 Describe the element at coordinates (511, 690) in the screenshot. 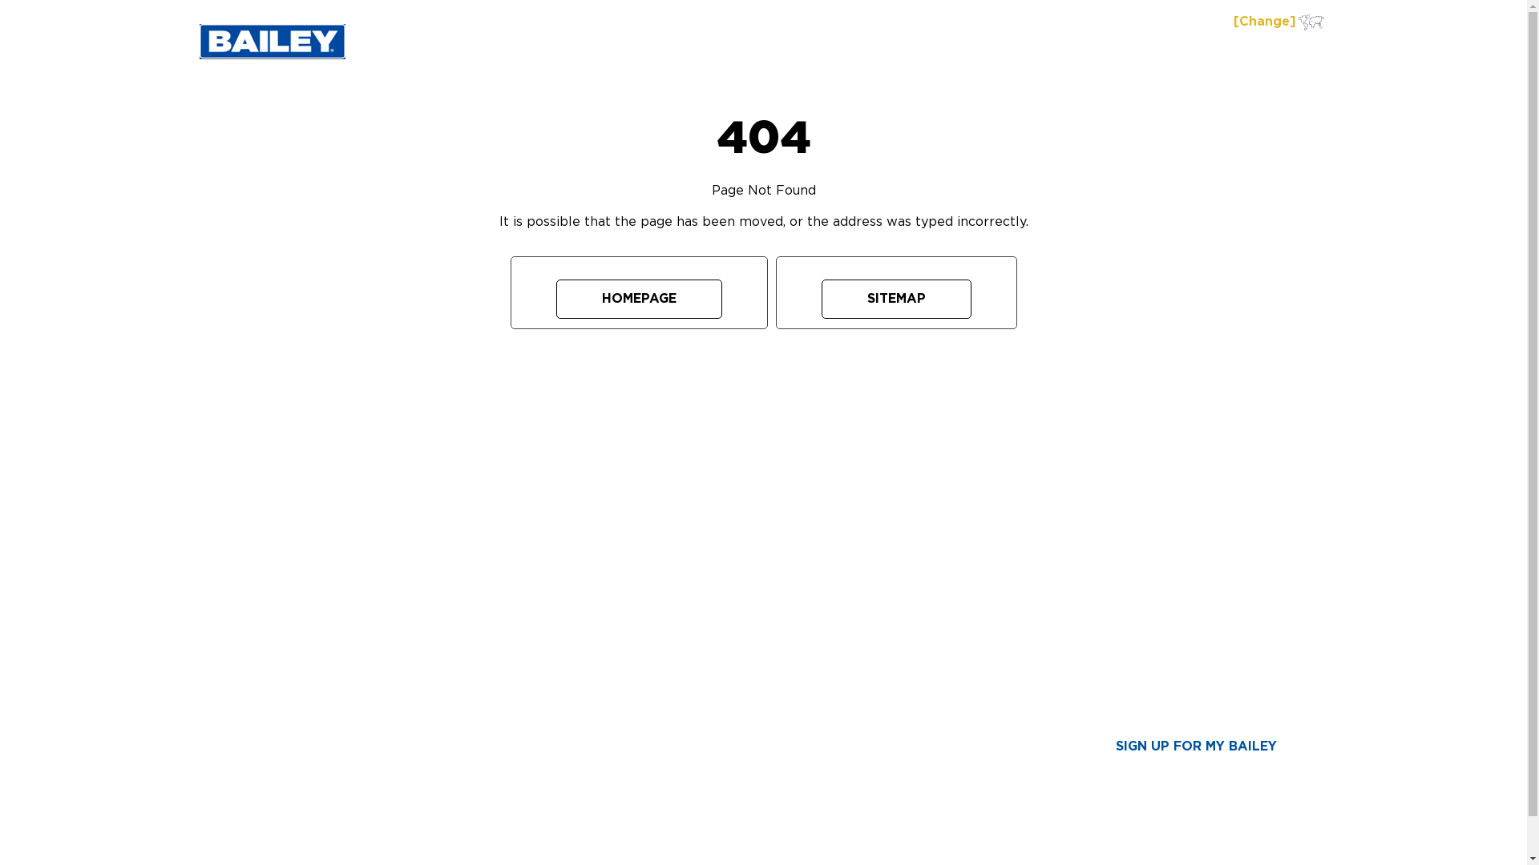

I see `Product Registration` at that location.